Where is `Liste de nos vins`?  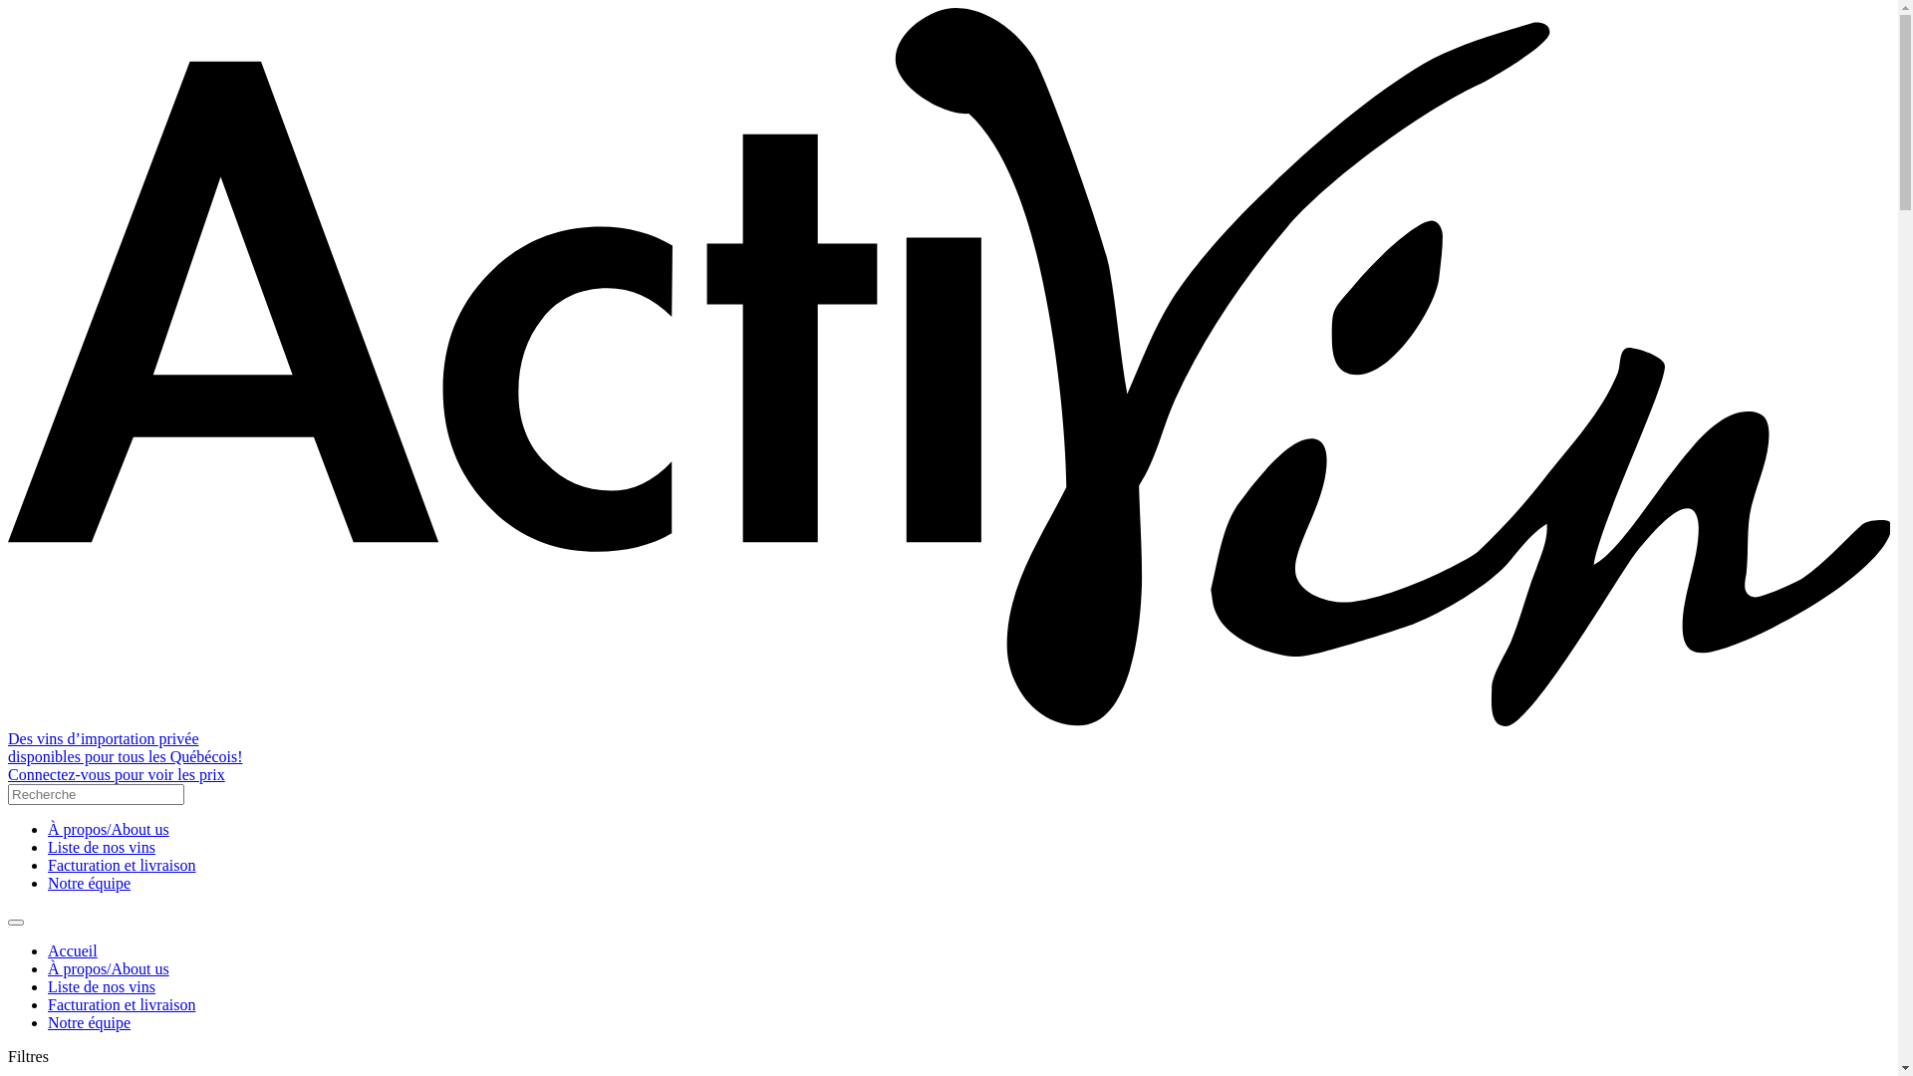
Liste de nos vins is located at coordinates (102, 986).